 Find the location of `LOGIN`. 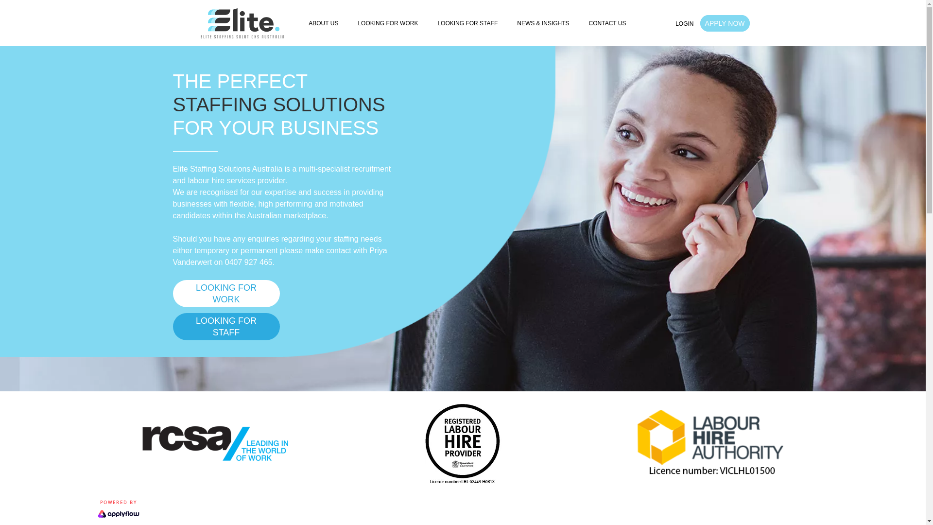

LOGIN is located at coordinates (684, 24).